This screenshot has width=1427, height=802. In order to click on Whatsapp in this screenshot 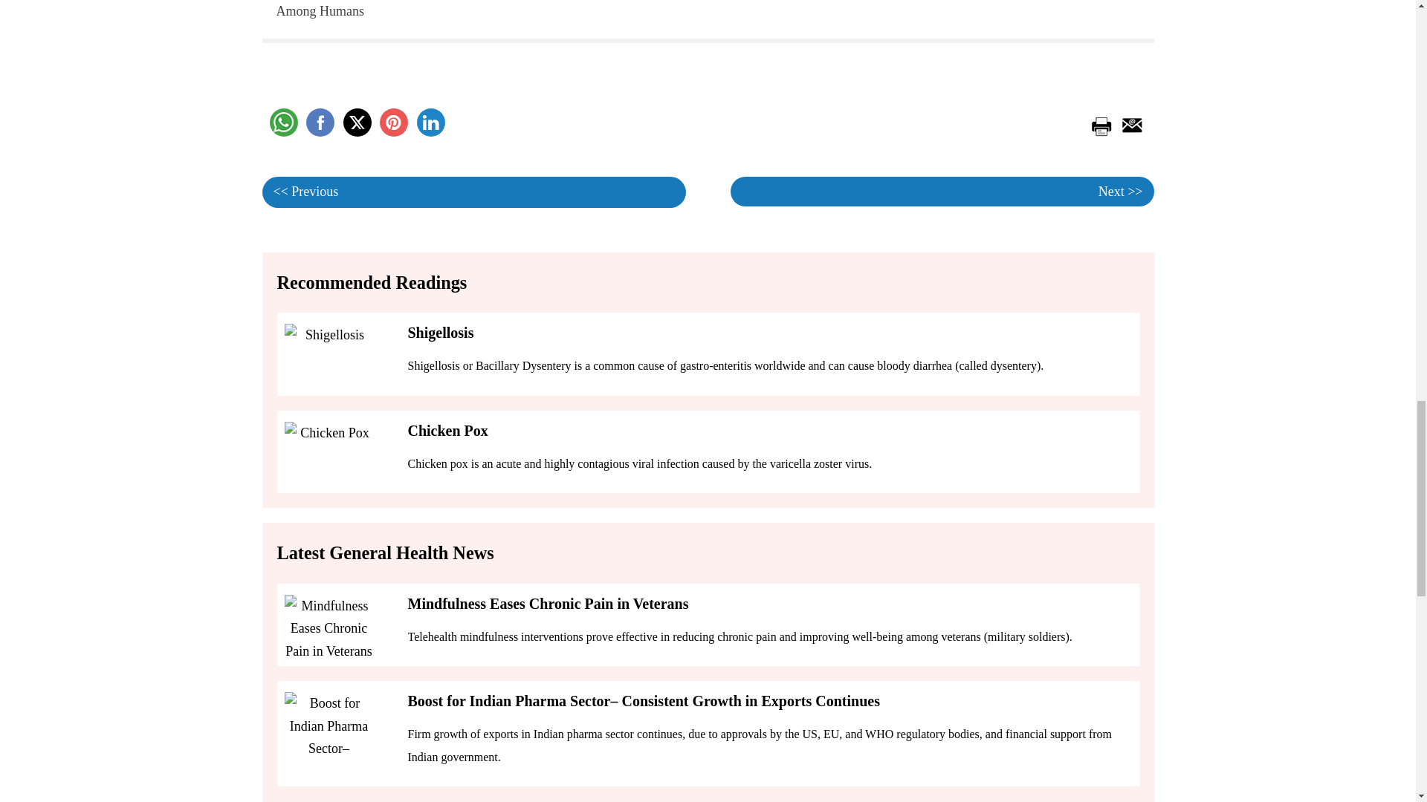, I will do `click(282, 122)`.